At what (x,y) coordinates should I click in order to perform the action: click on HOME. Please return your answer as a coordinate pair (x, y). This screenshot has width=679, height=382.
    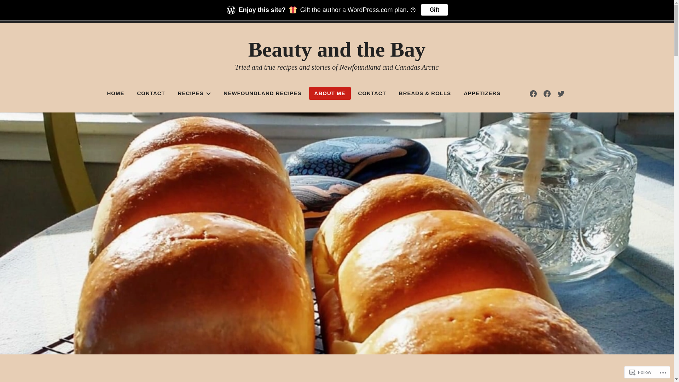
    Looking at the image, I should click on (116, 93).